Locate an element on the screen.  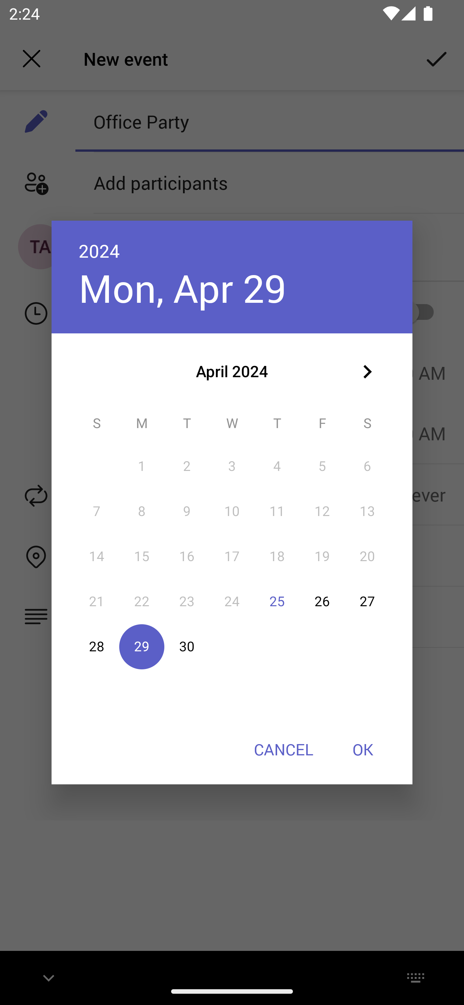
24 24 April 2024 is located at coordinates (232, 601).